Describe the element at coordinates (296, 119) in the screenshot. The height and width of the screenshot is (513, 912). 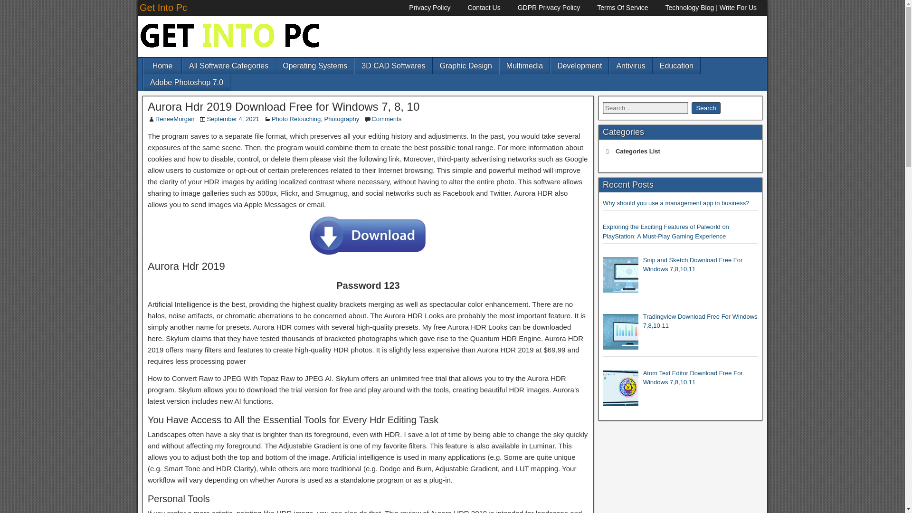
I see `Photo Retouching` at that location.